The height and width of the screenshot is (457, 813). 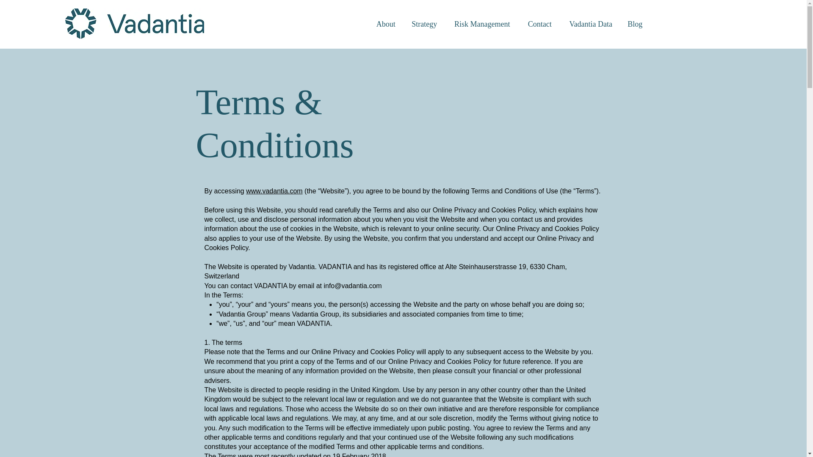 I want to click on Strategy, so click(x=424, y=24).